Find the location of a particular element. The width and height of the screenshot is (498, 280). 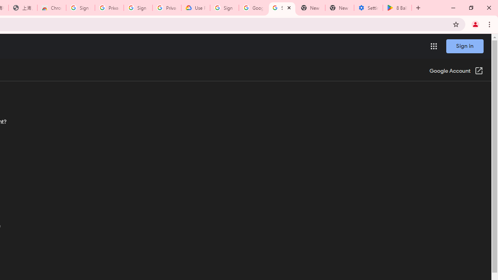

Sign in - Google Accounts is located at coordinates (138, 8).